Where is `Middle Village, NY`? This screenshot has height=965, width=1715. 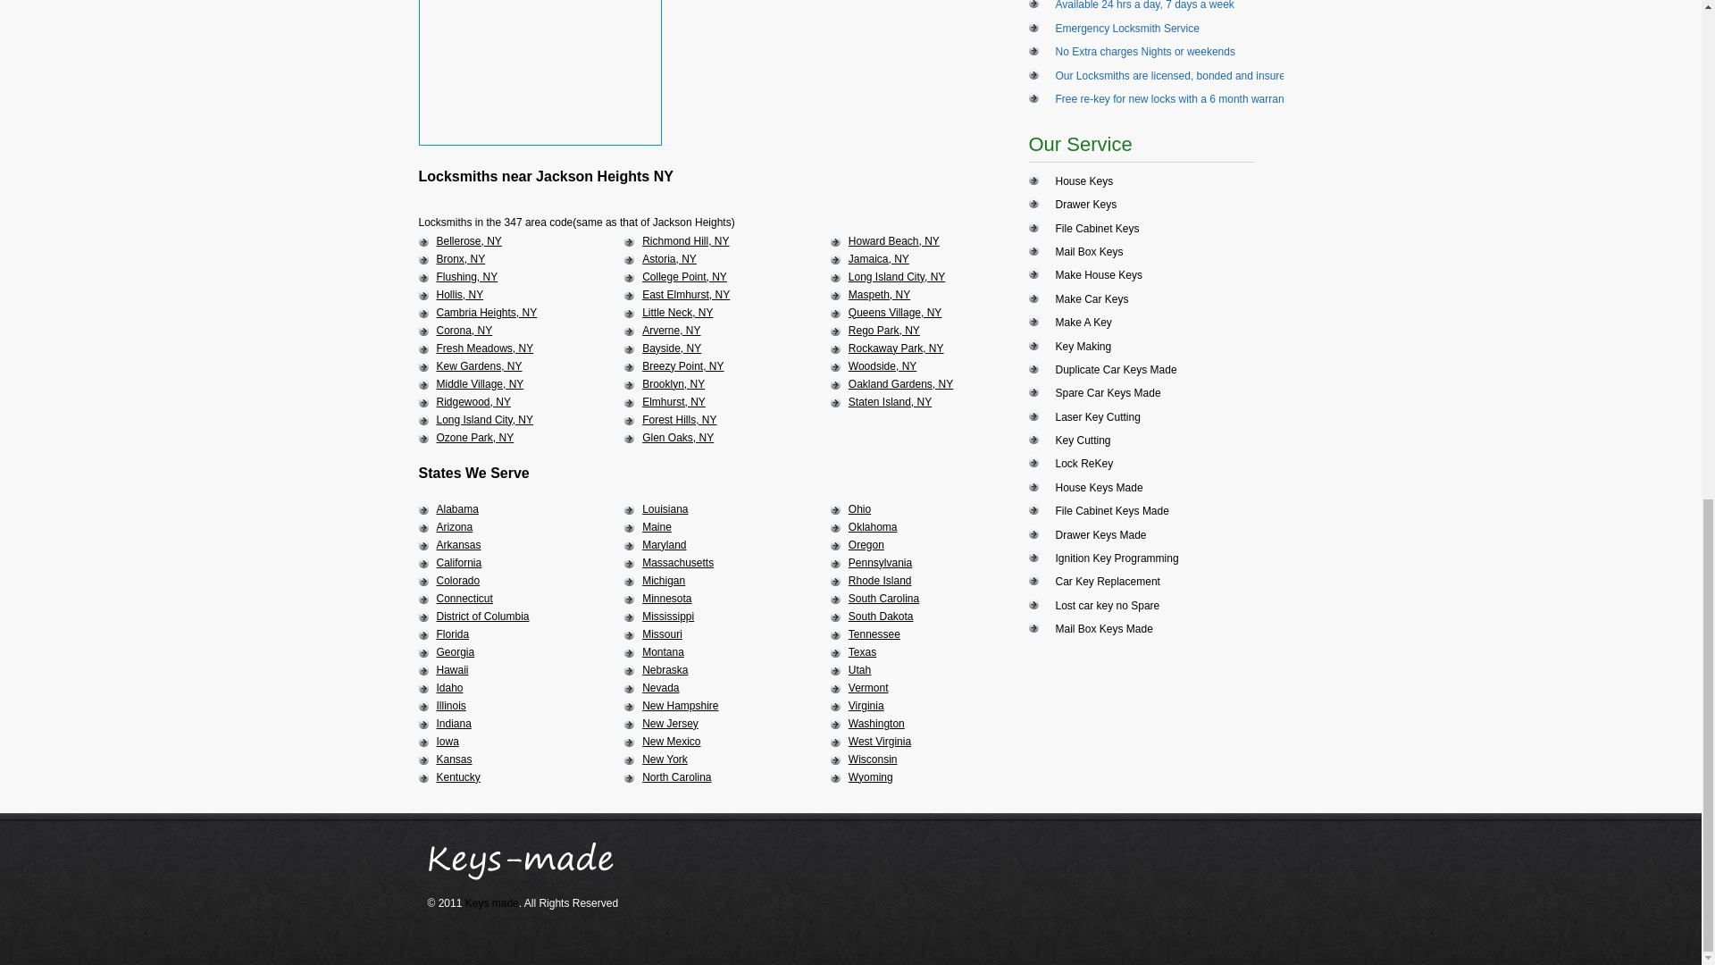
Middle Village, NY is located at coordinates (479, 384).